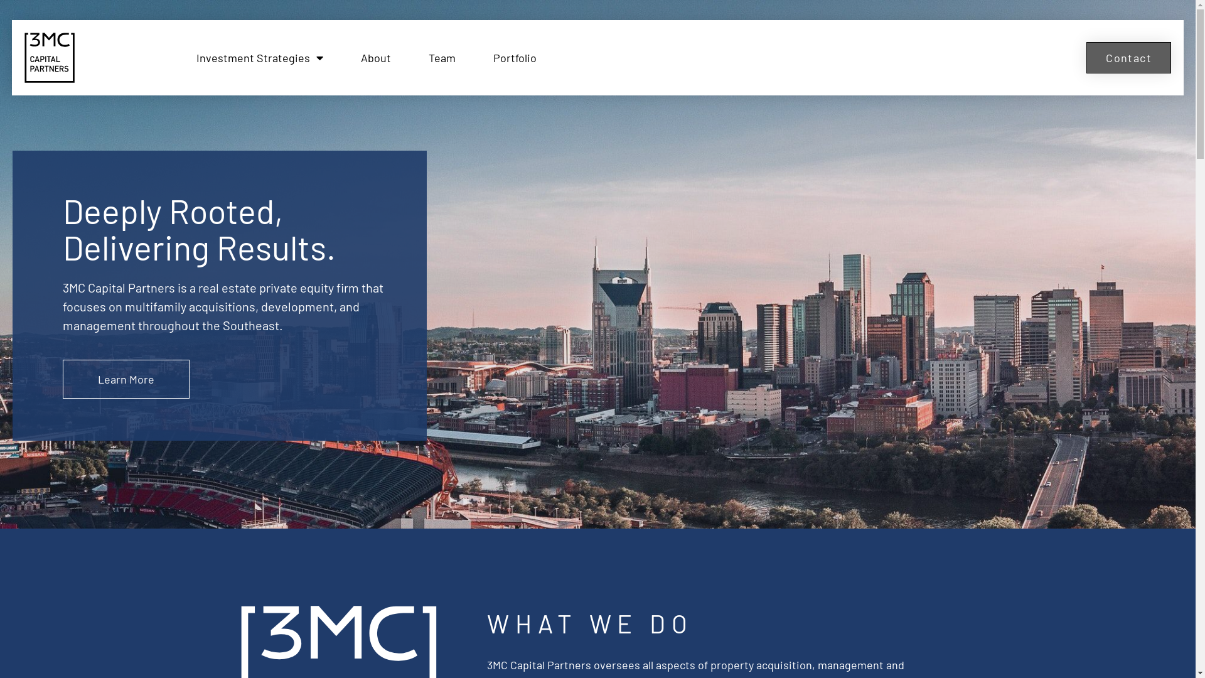 This screenshot has height=678, width=1205. I want to click on Learn More, so click(126, 379).